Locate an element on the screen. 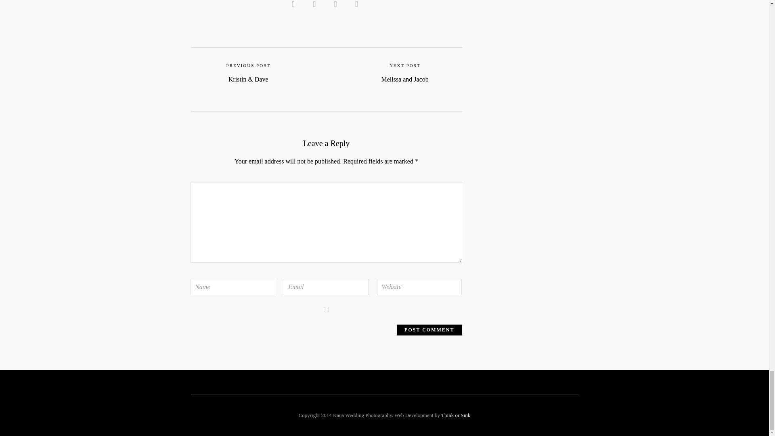  Share On Facebook is located at coordinates (295, 4).